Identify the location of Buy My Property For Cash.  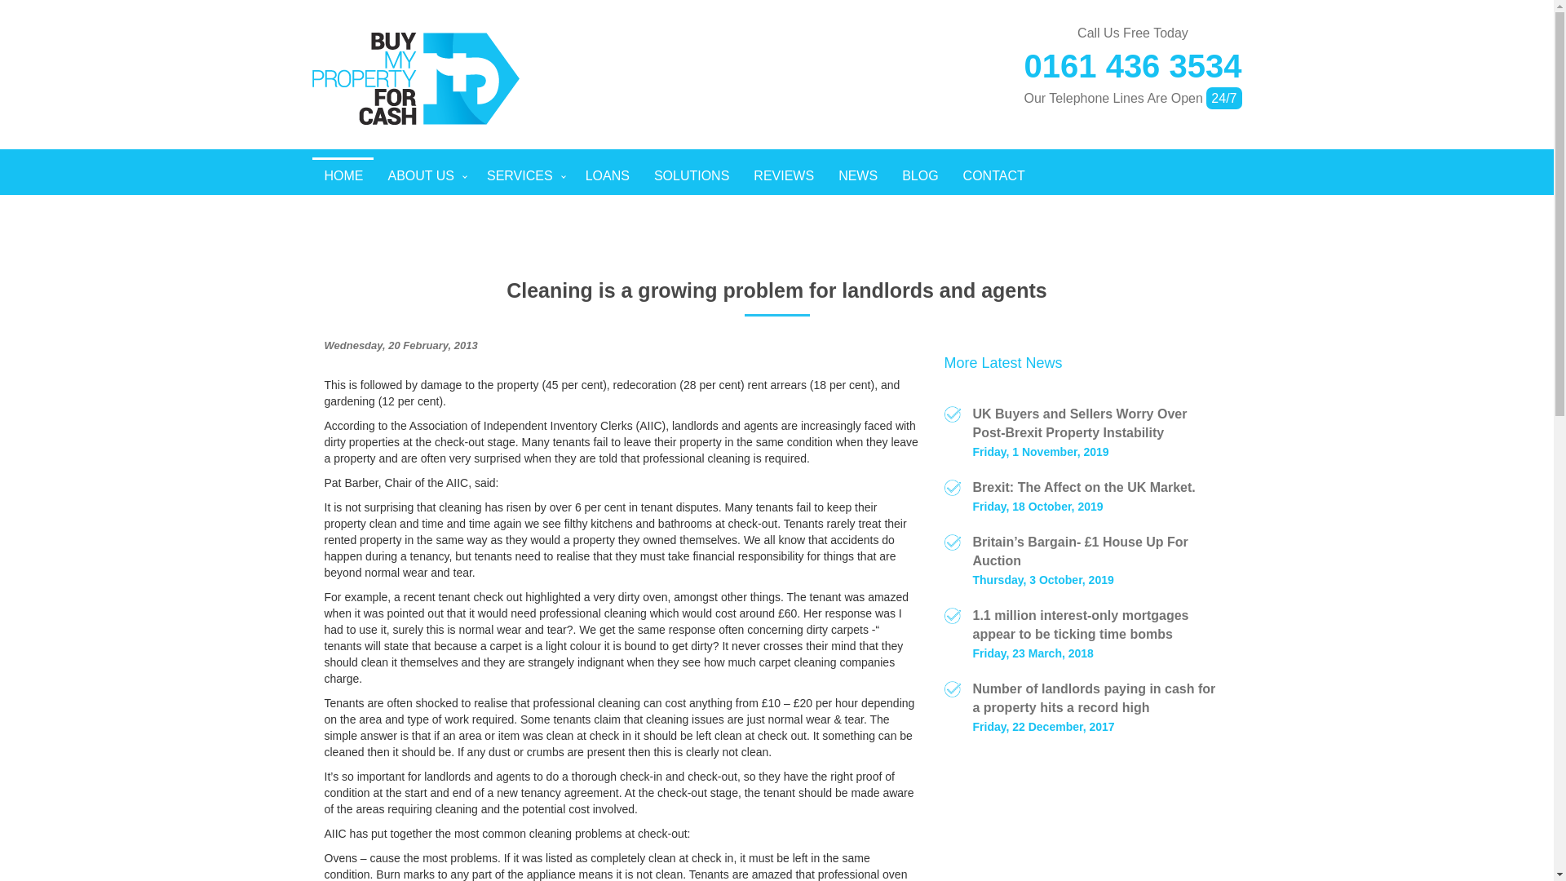
(414, 78).